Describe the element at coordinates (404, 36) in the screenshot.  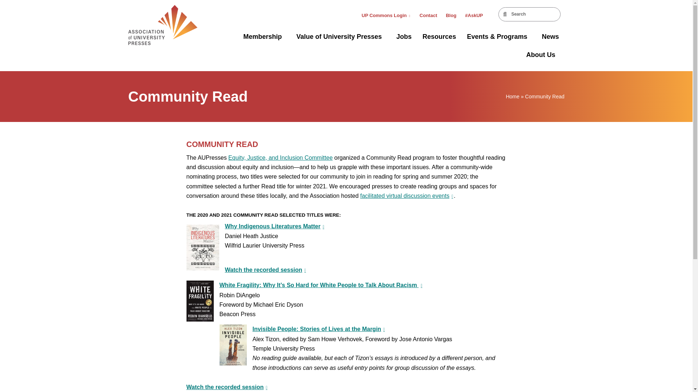
I see `Jobs` at that location.